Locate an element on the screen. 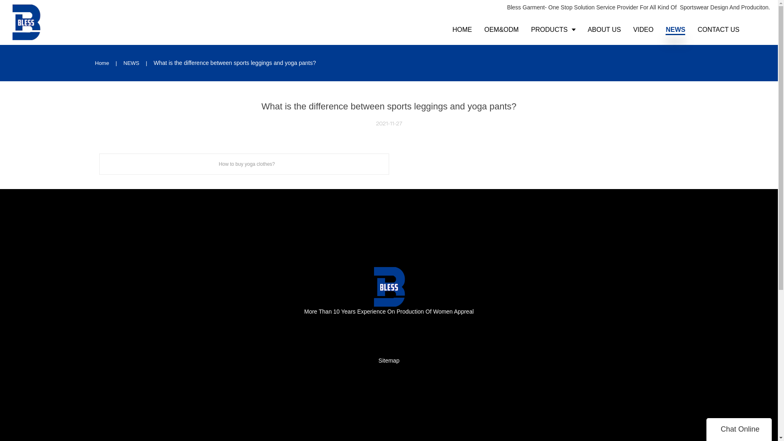 Image resolution: width=784 pixels, height=441 pixels. How to buy yoga clothes? is located at coordinates (244, 164).